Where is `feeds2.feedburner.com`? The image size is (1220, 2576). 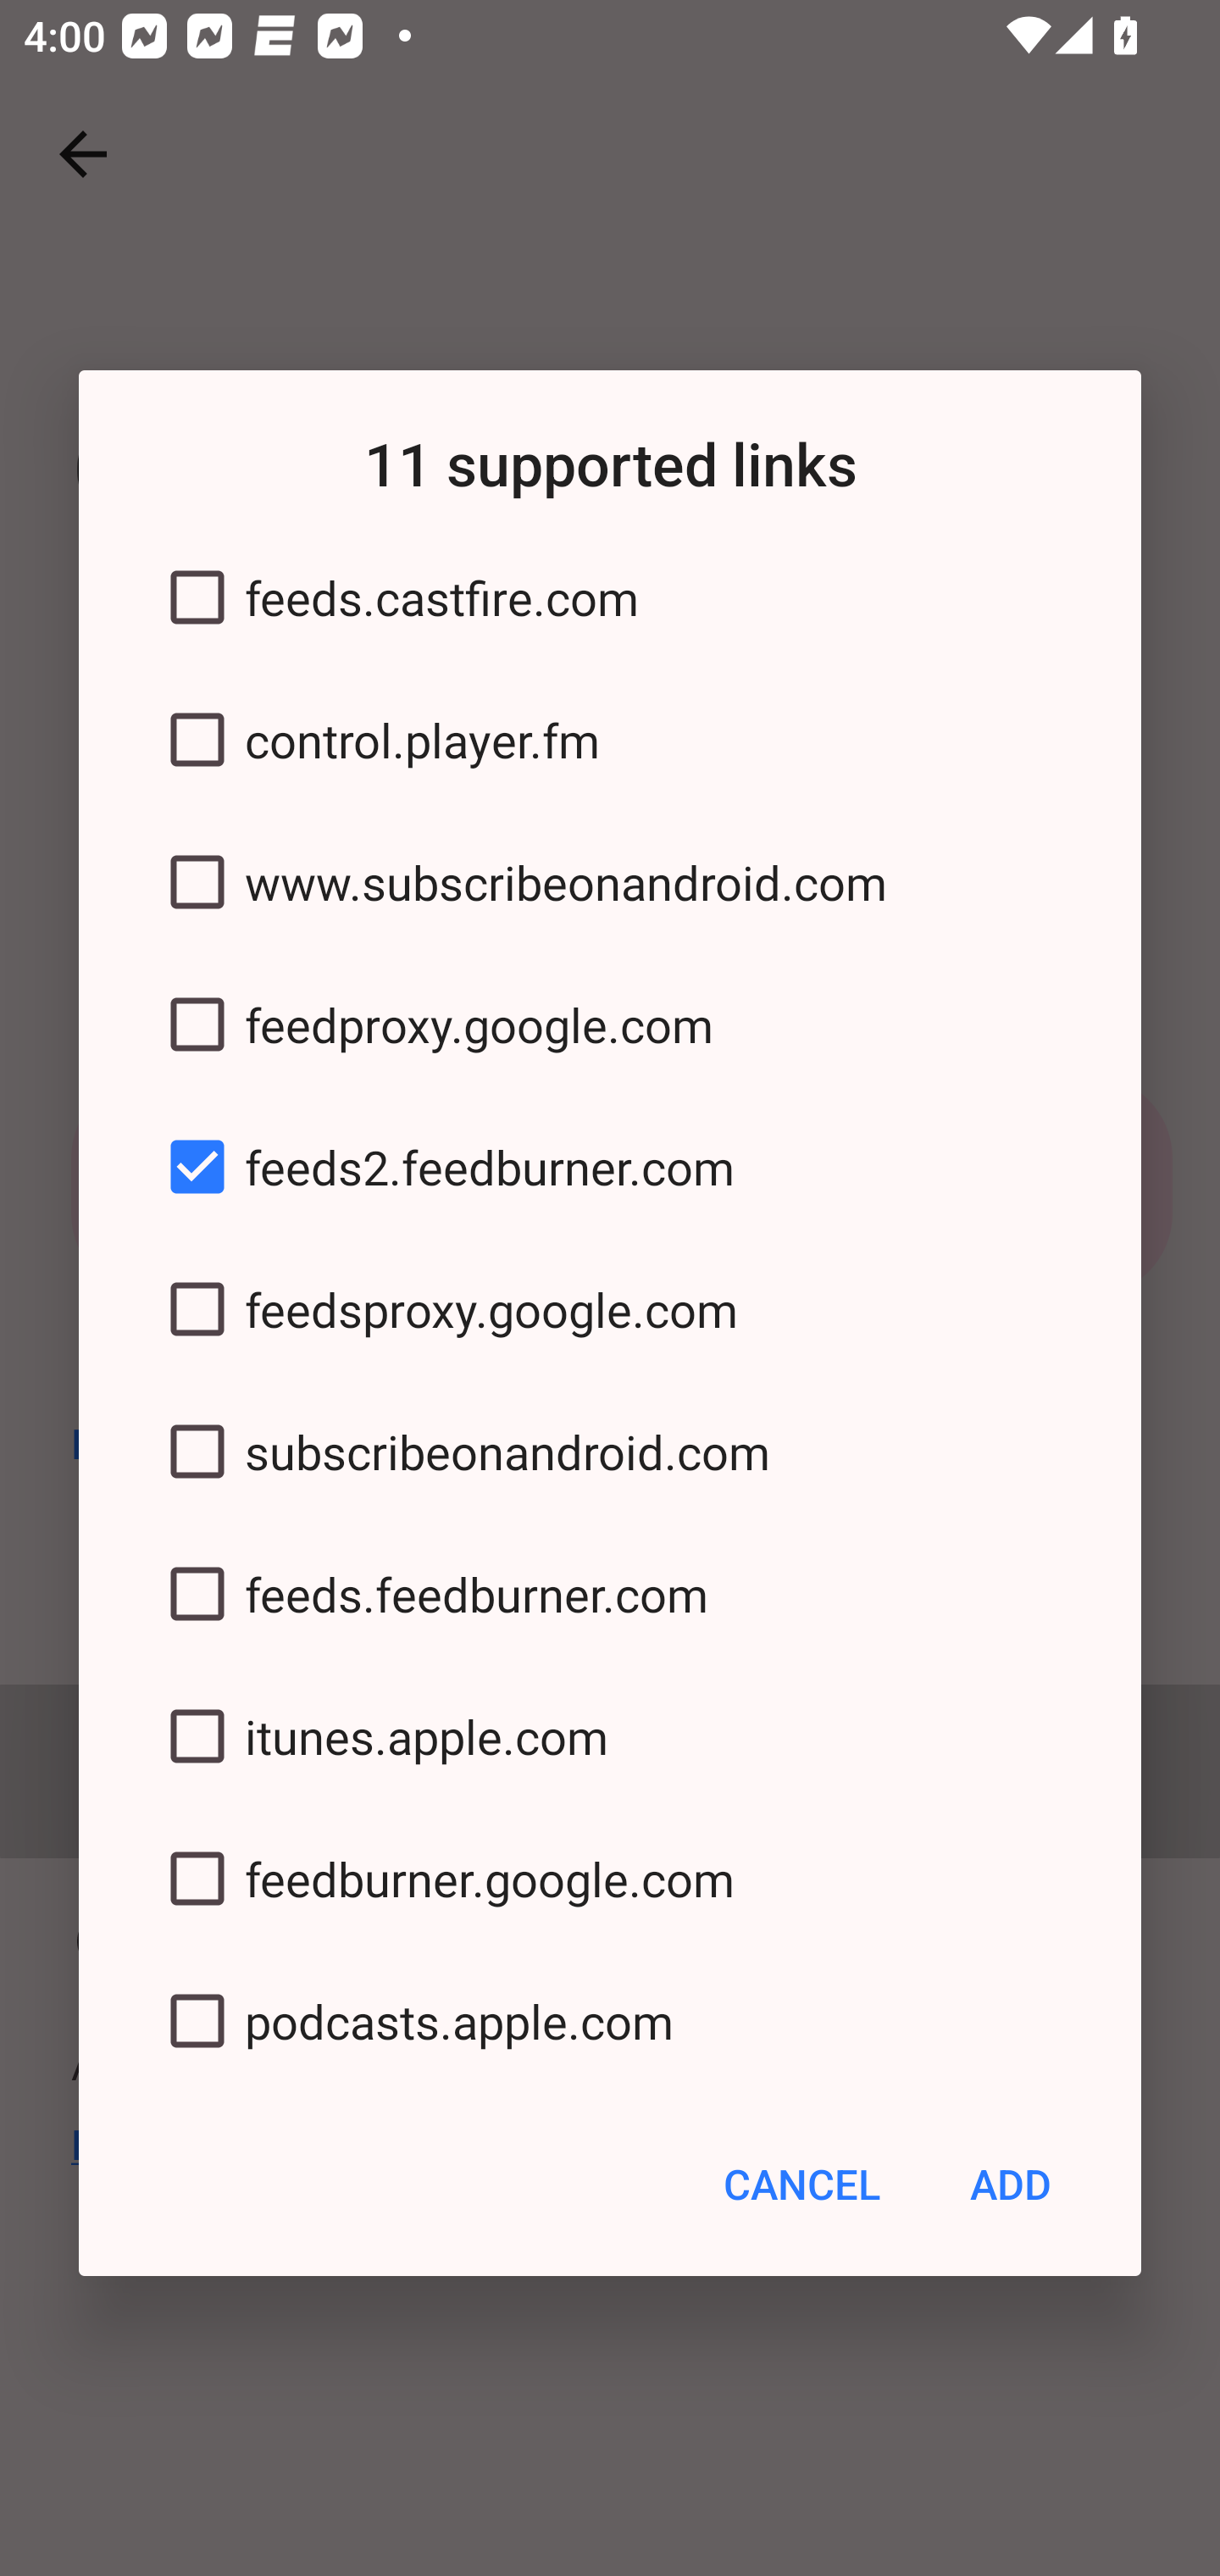 feeds2.feedburner.com is located at coordinates (610, 1167).